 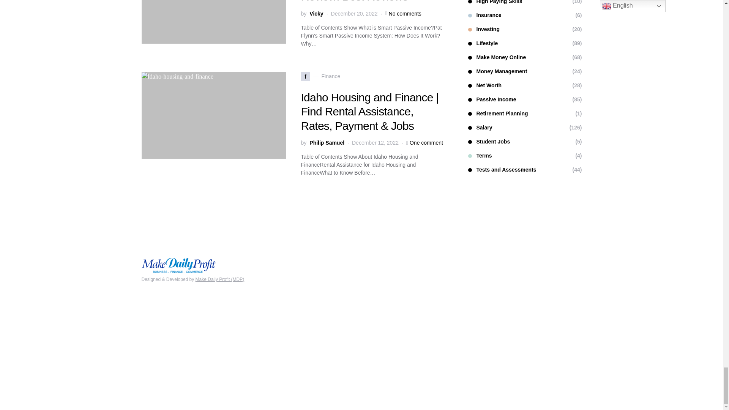 What do you see at coordinates (327, 143) in the screenshot?
I see `View all posts by Philip Samuel` at bounding box center [327, 143].